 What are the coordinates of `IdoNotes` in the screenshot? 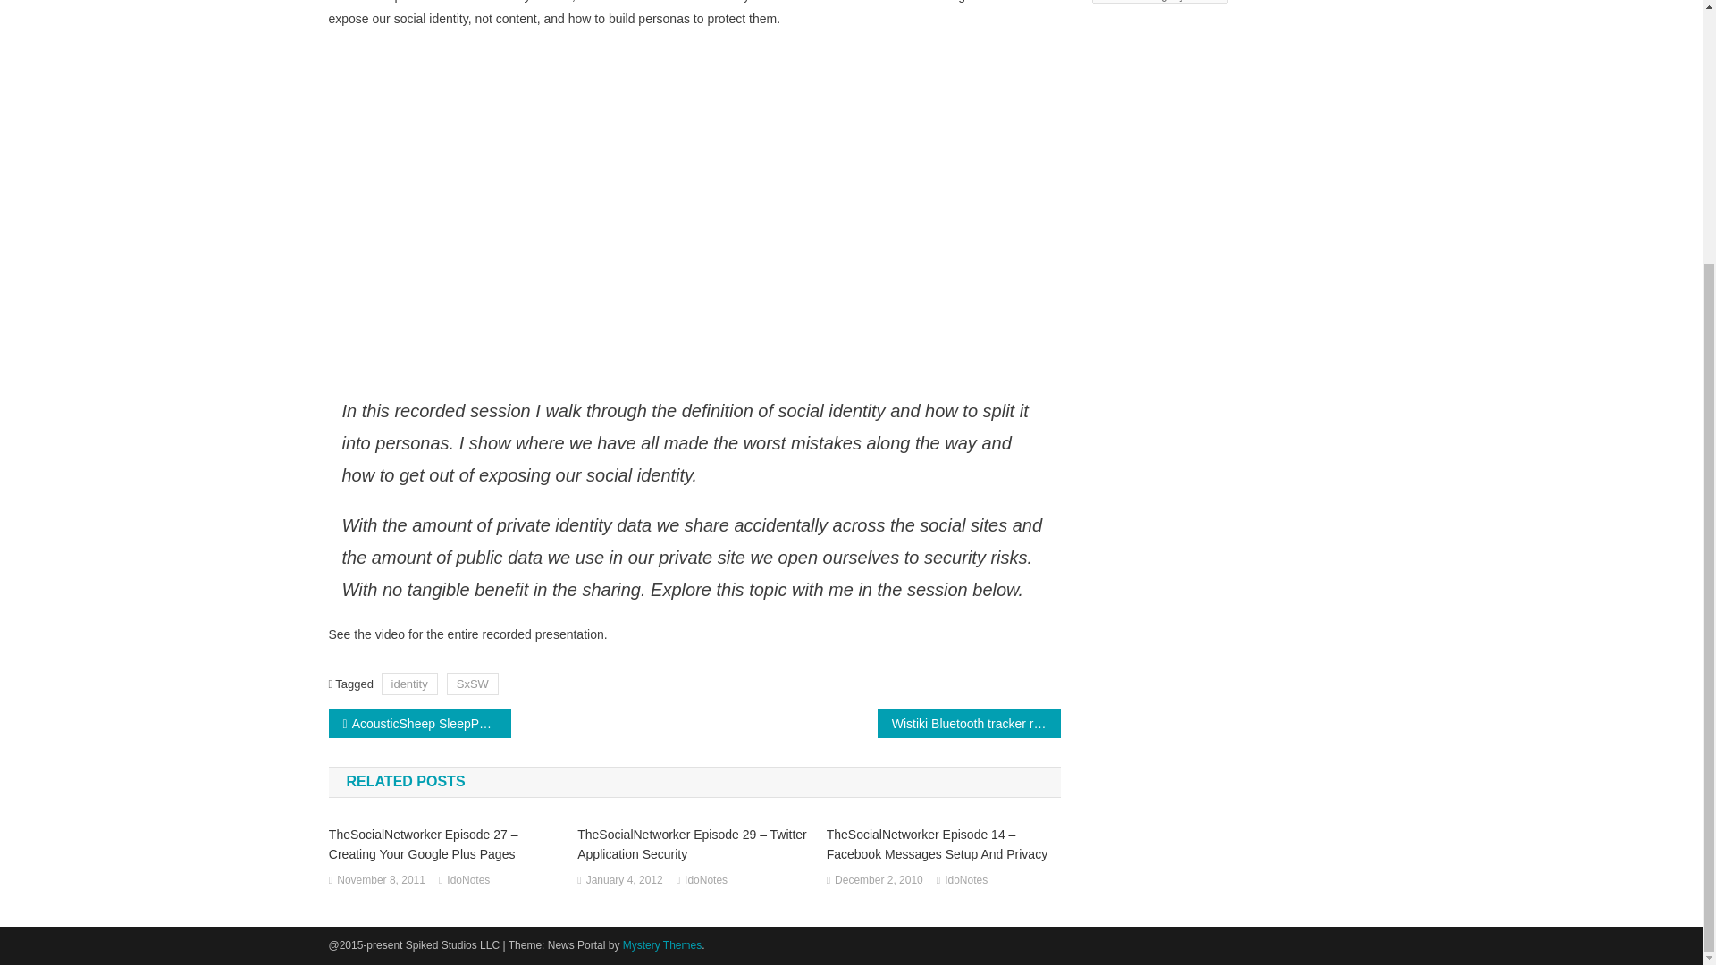 It's located at (467, 881).